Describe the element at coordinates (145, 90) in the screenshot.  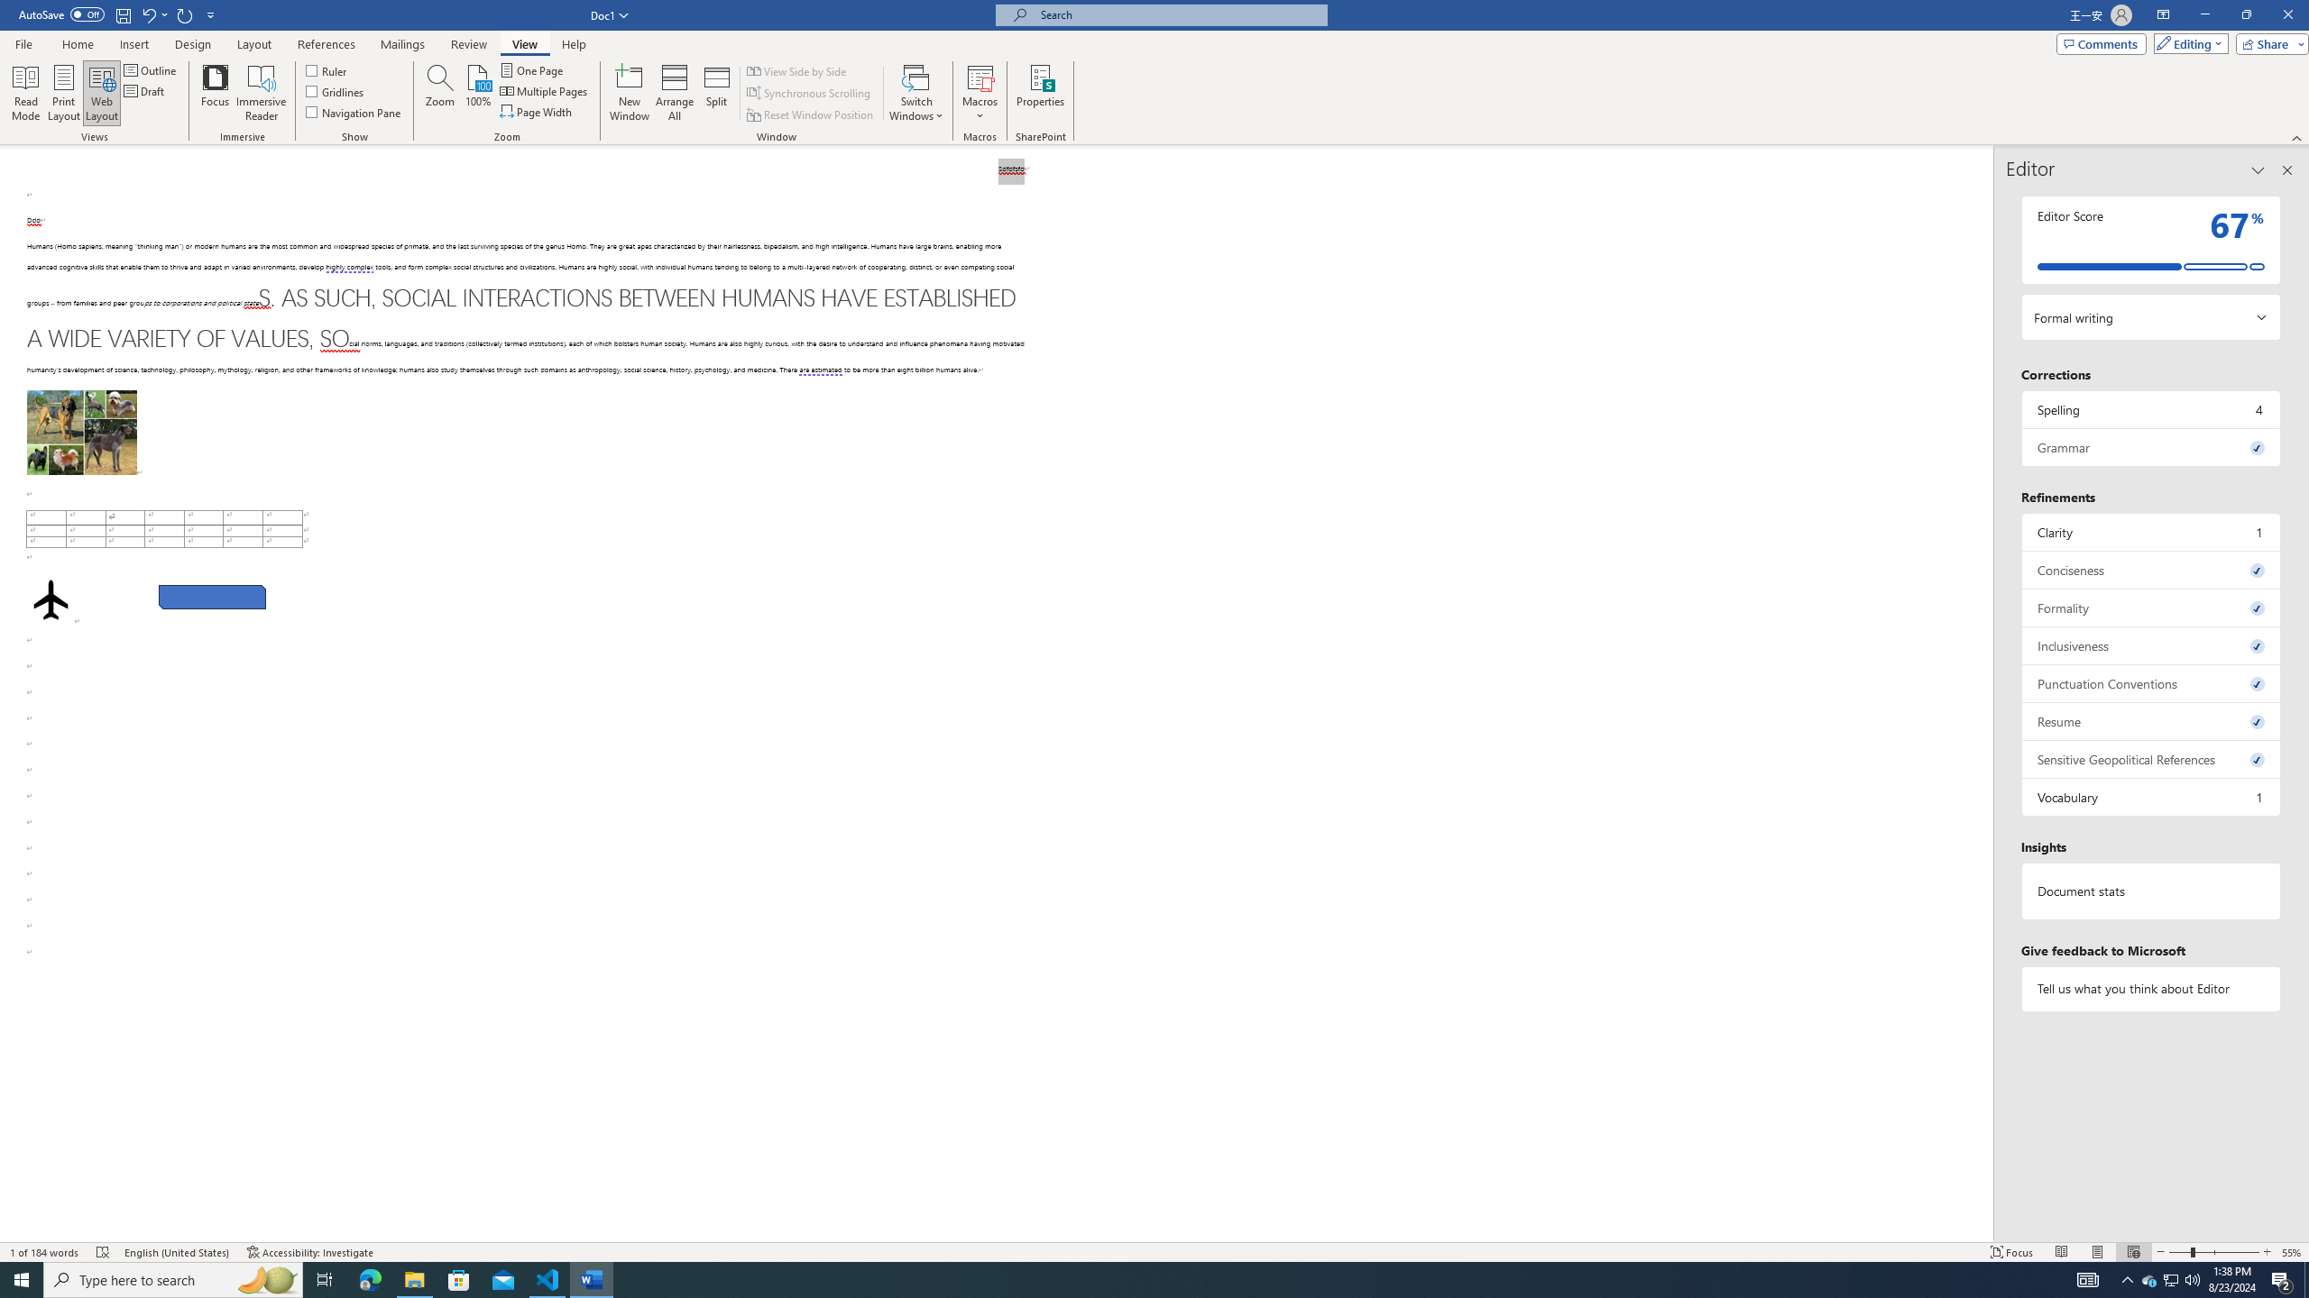
I see `Draft` at that location.